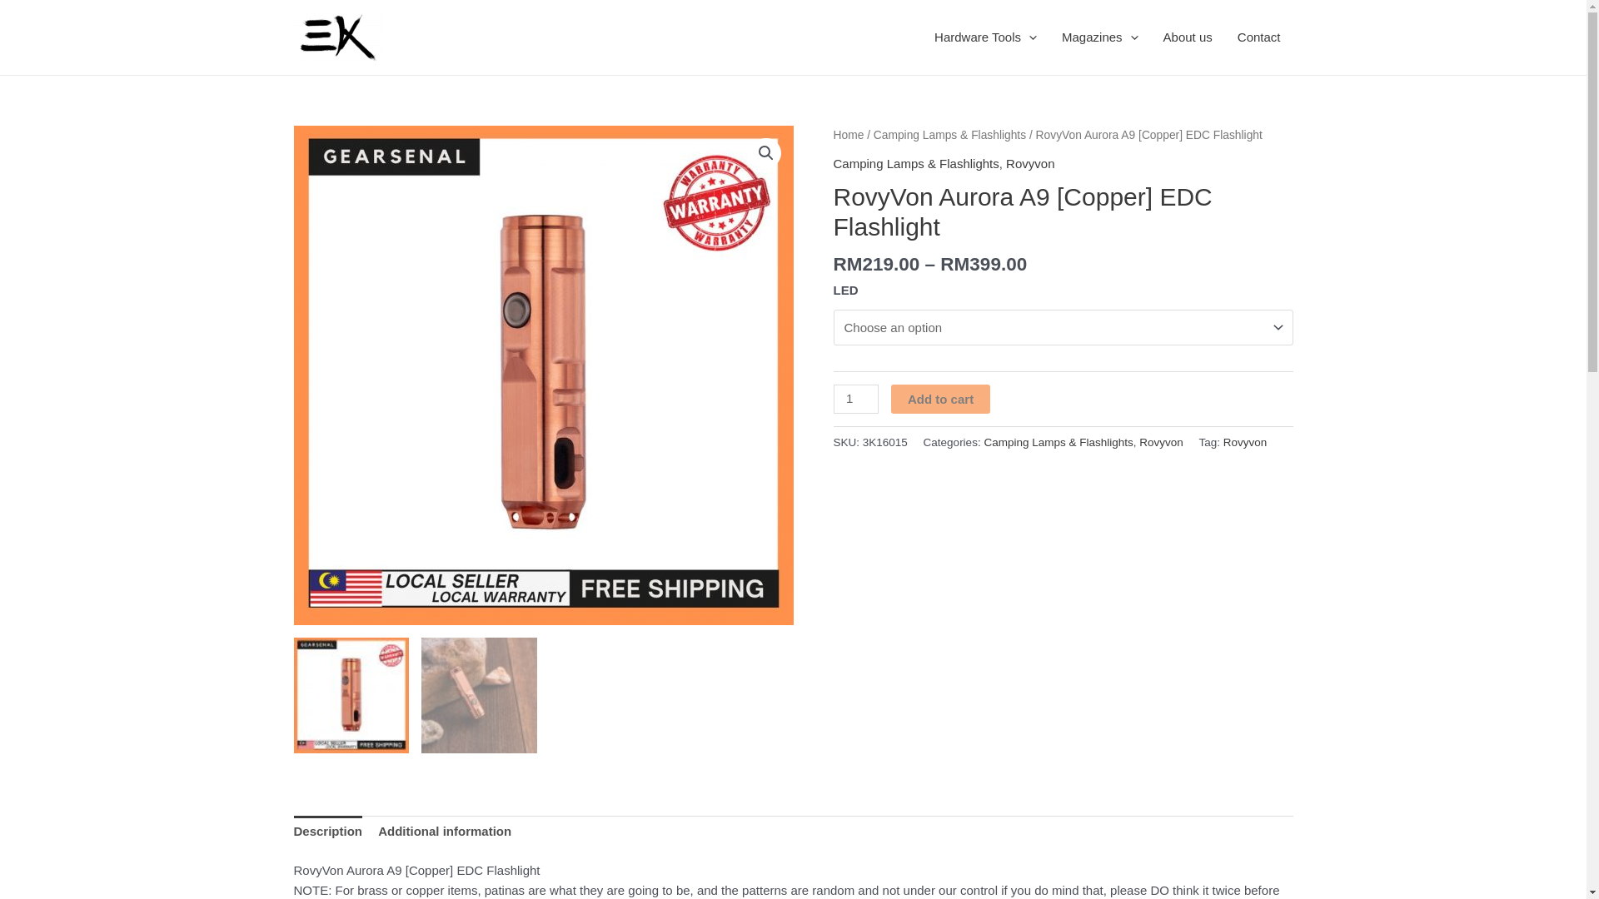  I want to click on Magazines, so click(1100, 37).